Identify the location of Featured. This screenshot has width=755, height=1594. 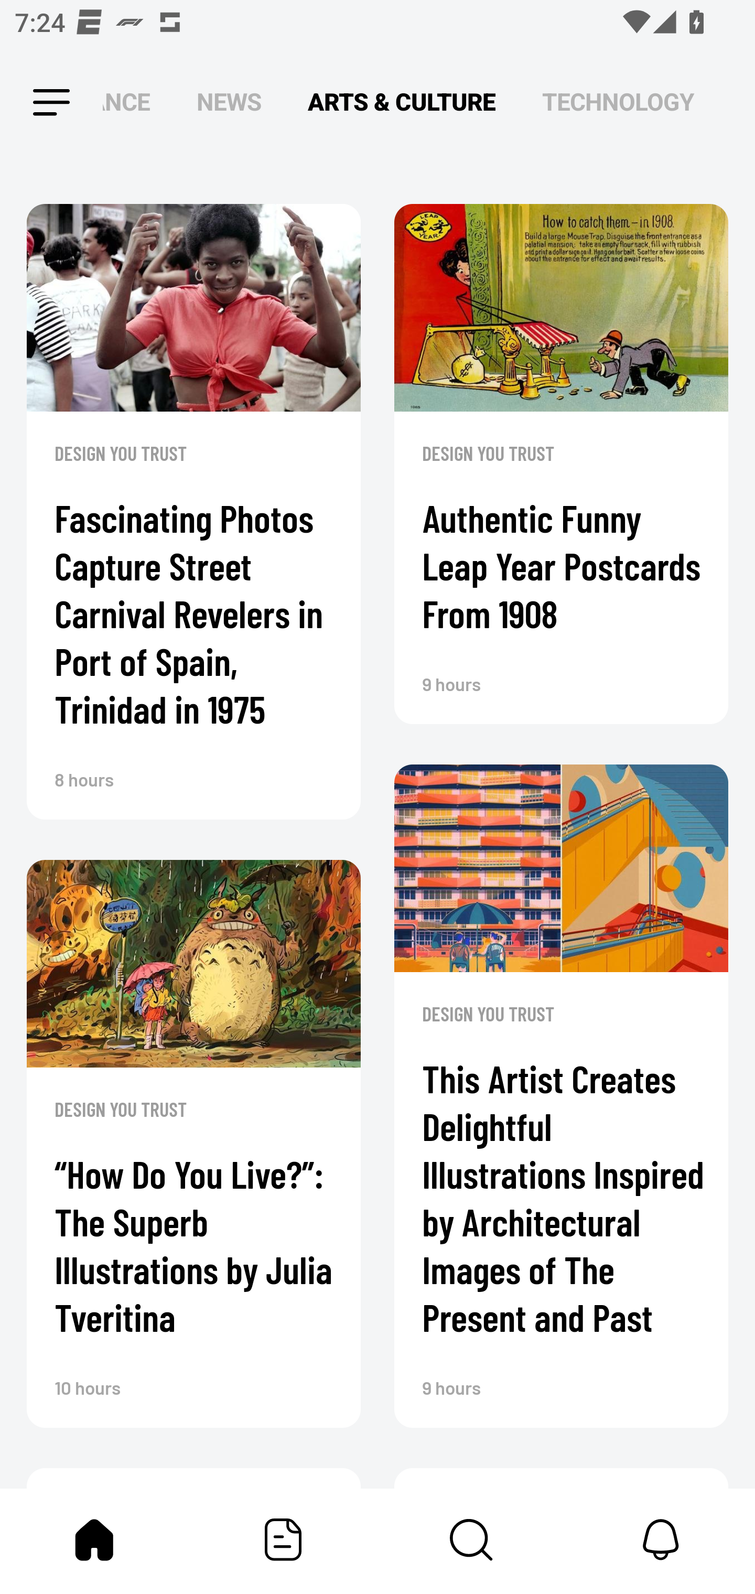
(283, 1539).